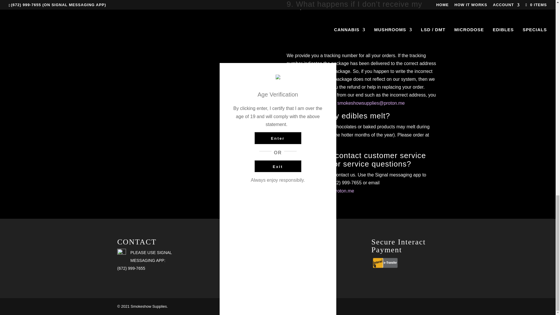 Image resolution: width=560 pixels, height=315 pixels. Describe the element at coordinates (306, 260) in the screenshot. I see `HOW IT WORKS` at that location.